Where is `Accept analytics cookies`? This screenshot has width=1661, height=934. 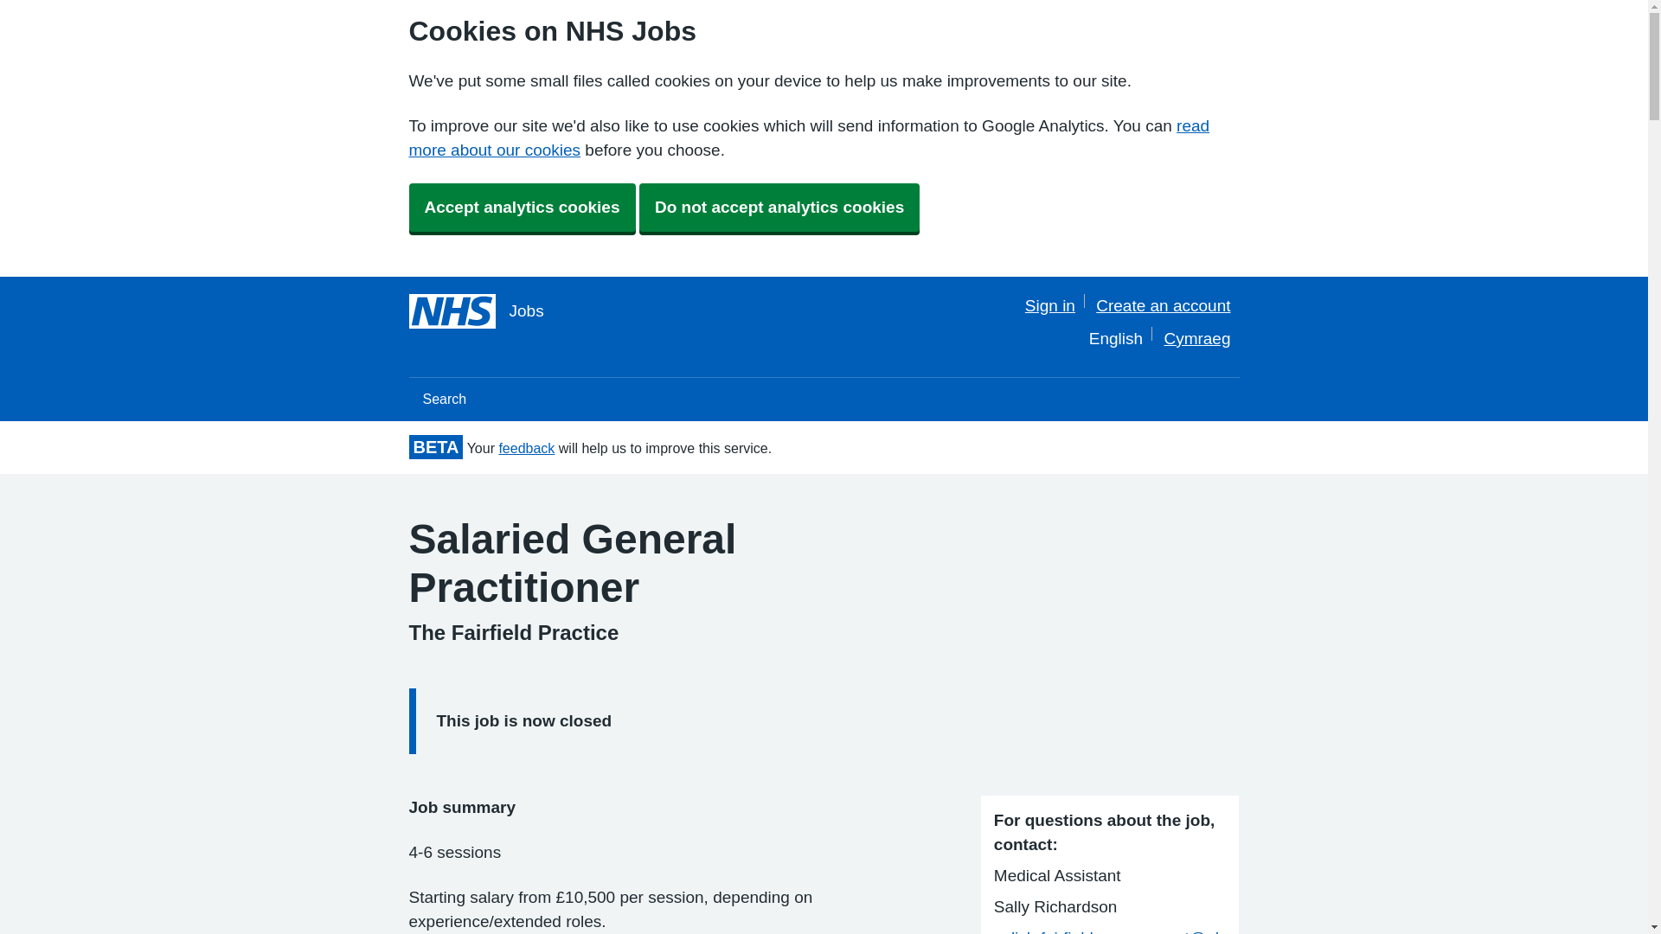
Accept analytics cookies is located at coordinates (521, 207).